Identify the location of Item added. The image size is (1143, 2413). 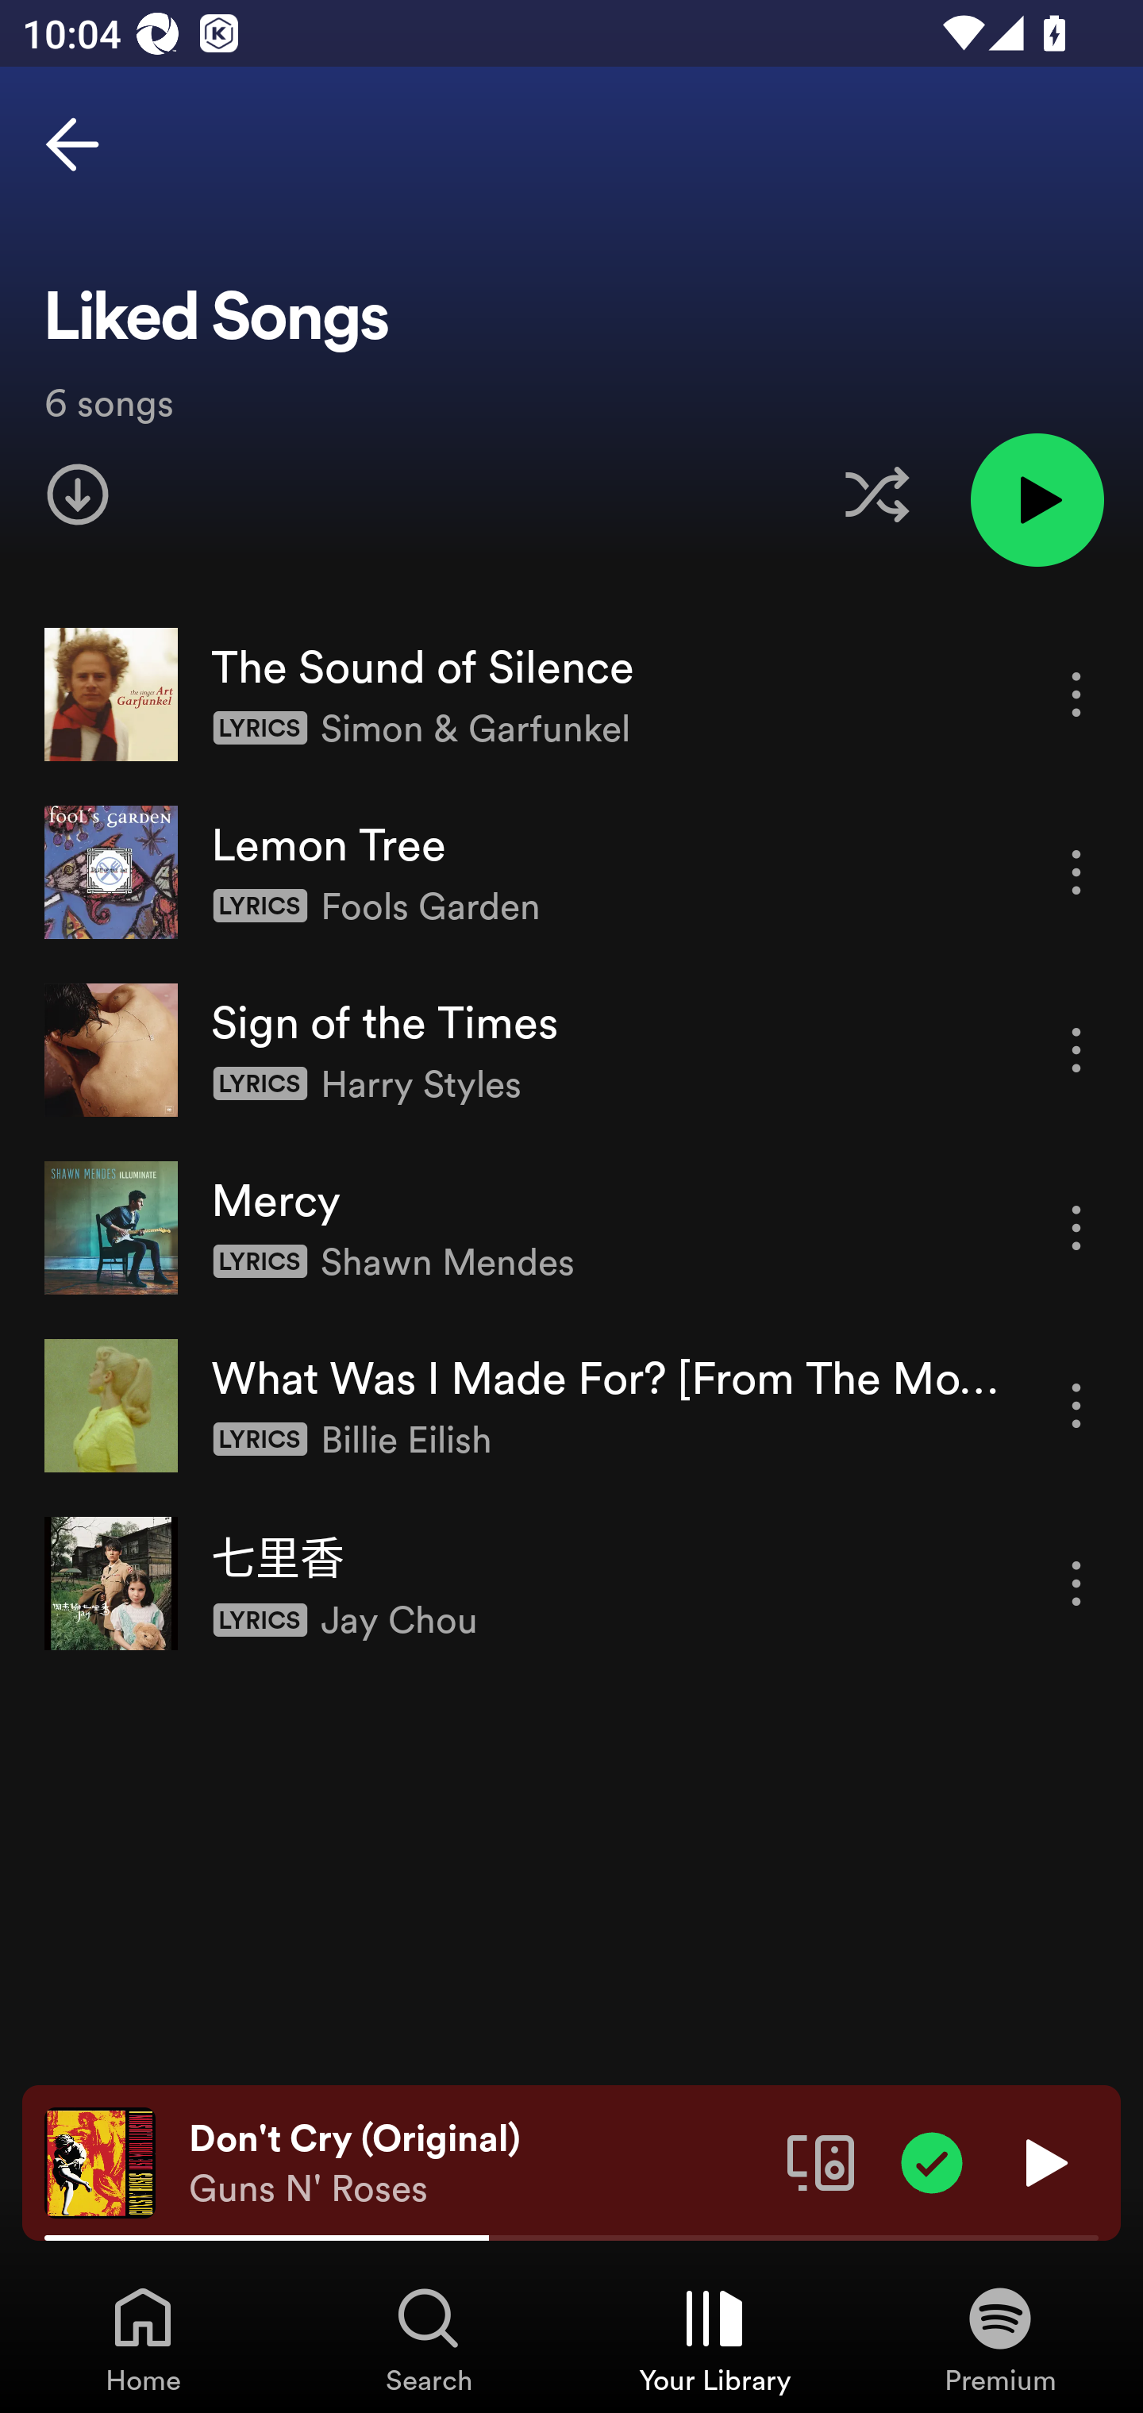
(932, 2161).